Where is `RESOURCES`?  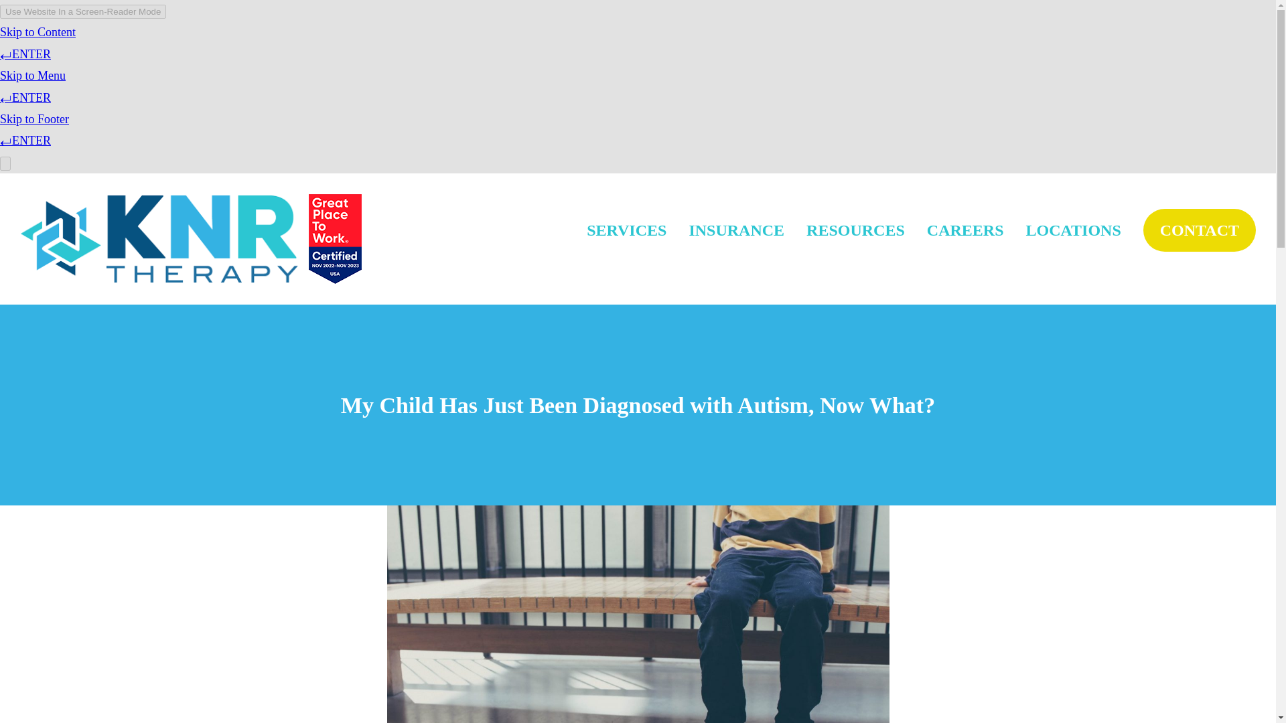
RESOURCES is located at coordinates (855, 230).